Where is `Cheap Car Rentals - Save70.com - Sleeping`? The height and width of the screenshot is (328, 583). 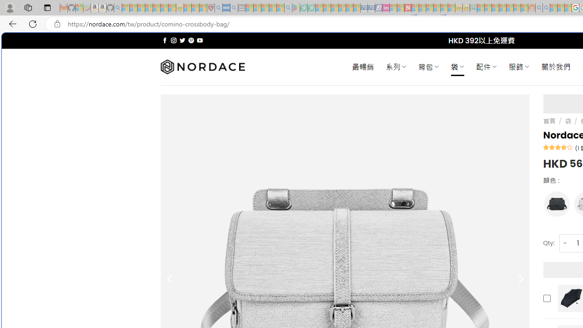 Cheap Car Rentals - Save70.com - Sleeping is located at coordinates (364, 8).